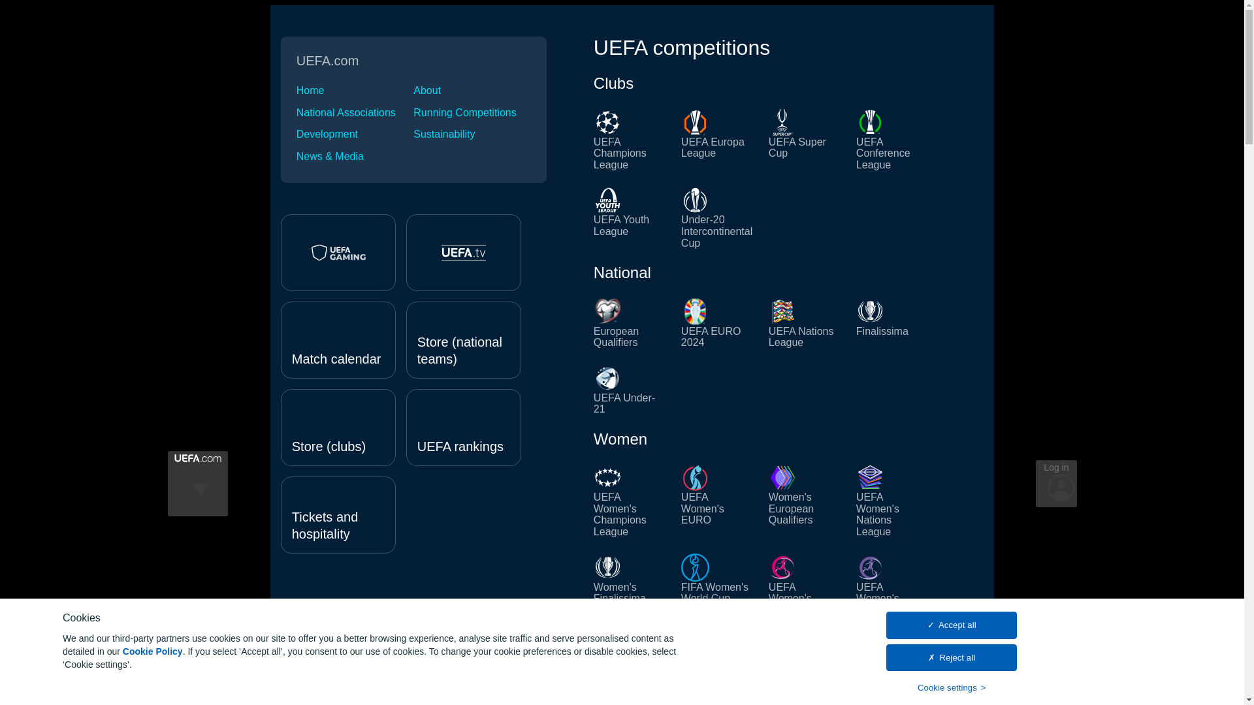 This screenshot has height=705, width=1254. I want to click on Match calendar, so click(338, 339).